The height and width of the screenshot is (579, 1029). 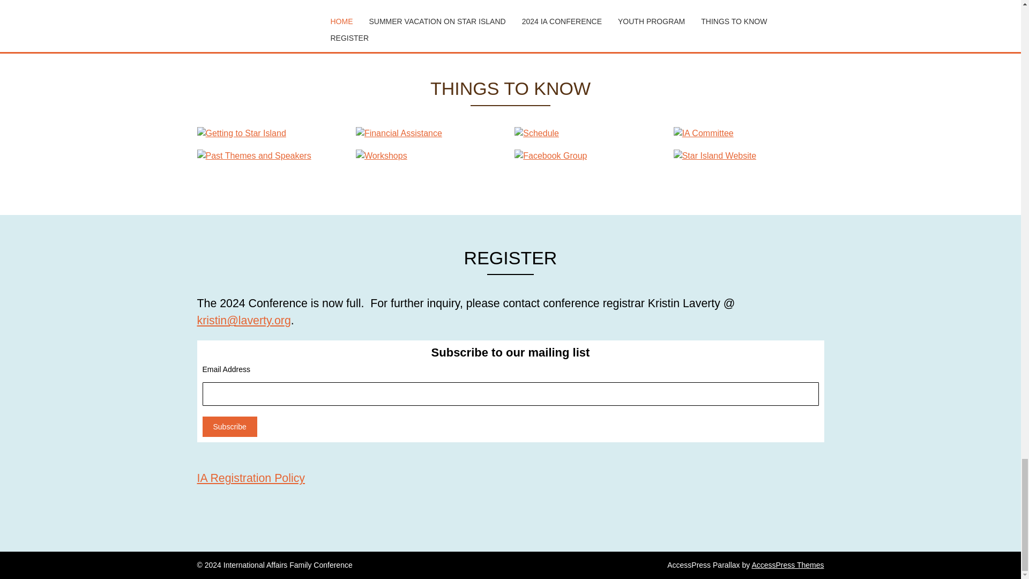 I want to click on IA Registration Policy, so click(x=251, y=478).